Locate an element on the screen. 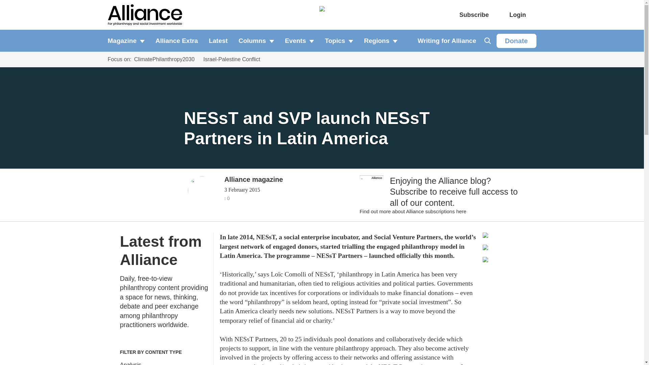  Login is located at coordinates (518, 15).